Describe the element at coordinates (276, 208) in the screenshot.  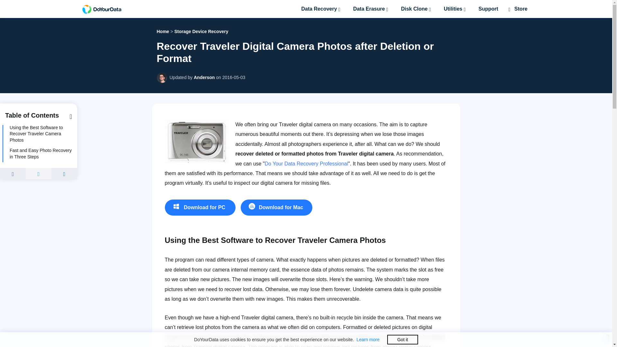
I see `Download for Mac` at that location.